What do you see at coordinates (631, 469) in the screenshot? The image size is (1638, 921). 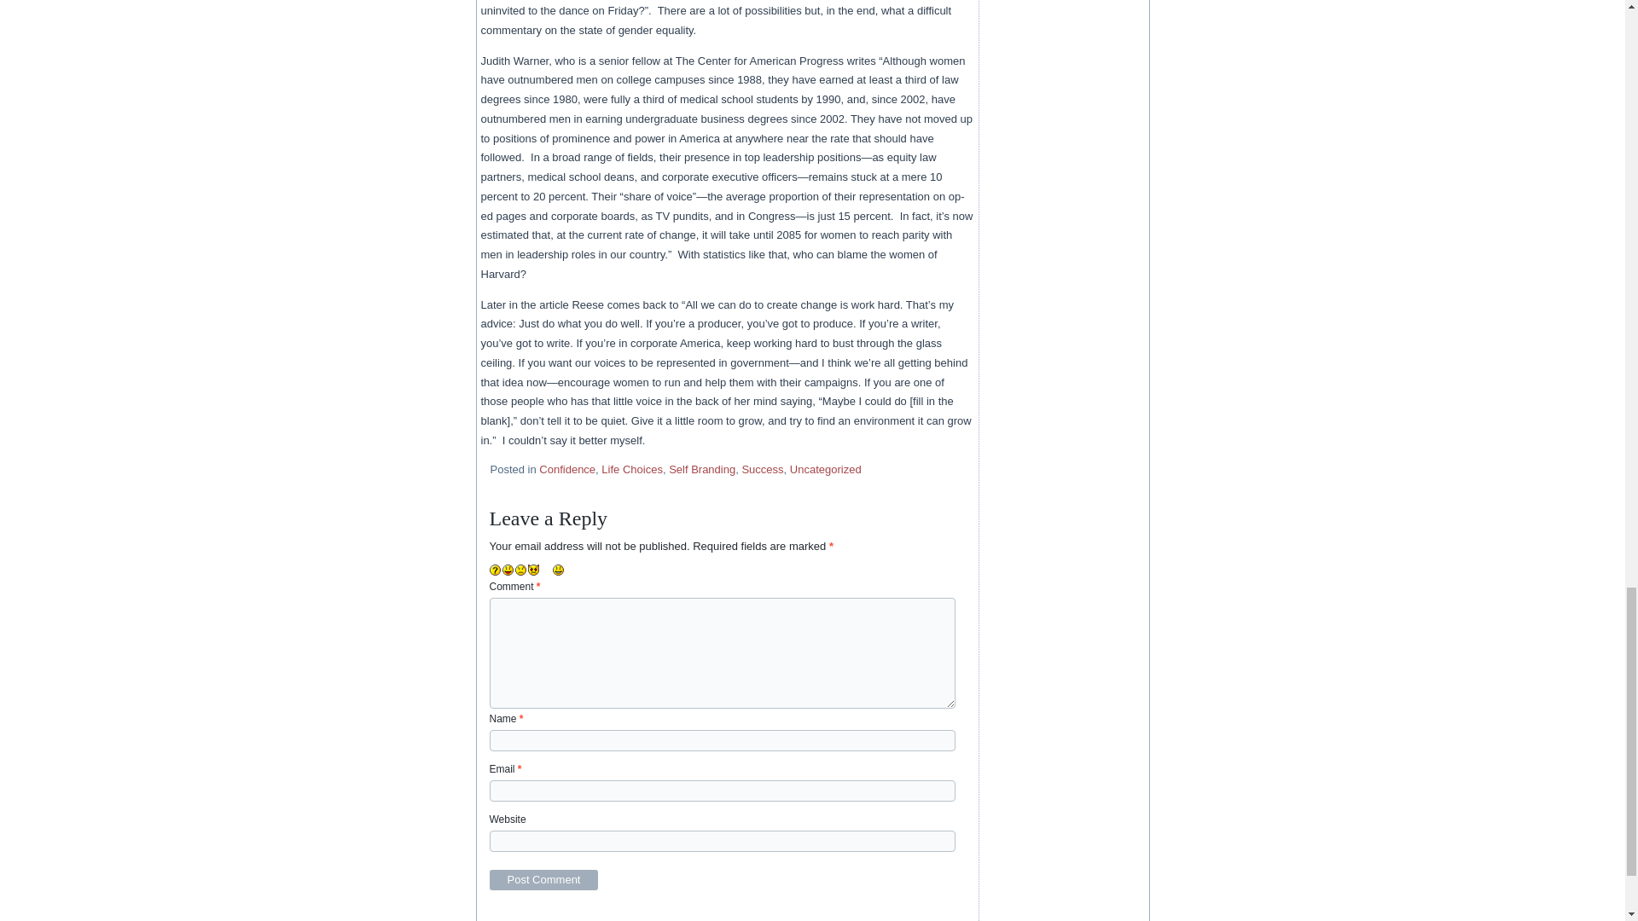 I see `Life Choices` at bounding box center [631, 469].